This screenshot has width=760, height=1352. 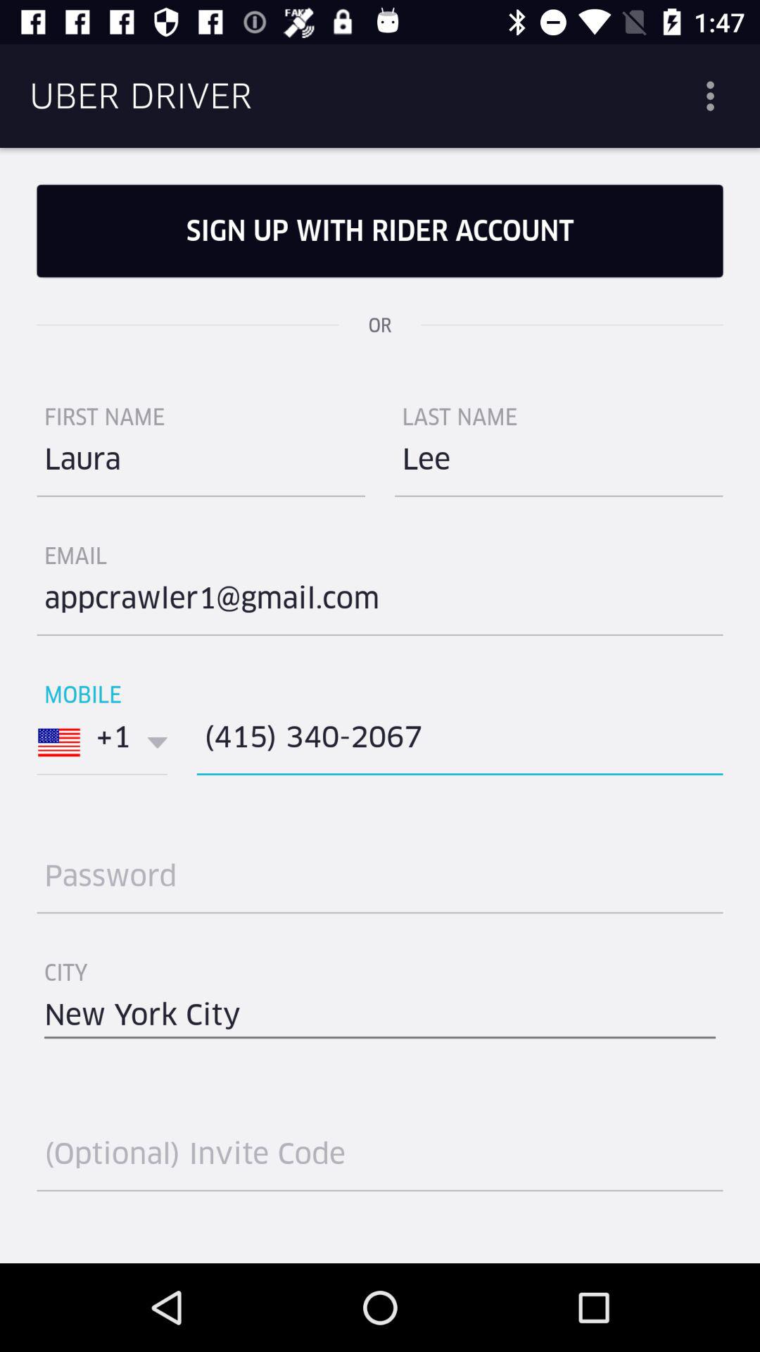 What do you see at coordinates (201, 465) in the screenshot?
I see `select item below the first name item` at bounding box center [201, 465].